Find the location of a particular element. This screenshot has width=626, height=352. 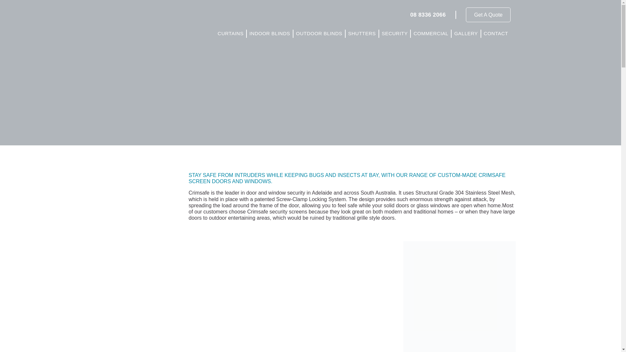

INDOOR BLINDS is located at coordinates (270, 33).